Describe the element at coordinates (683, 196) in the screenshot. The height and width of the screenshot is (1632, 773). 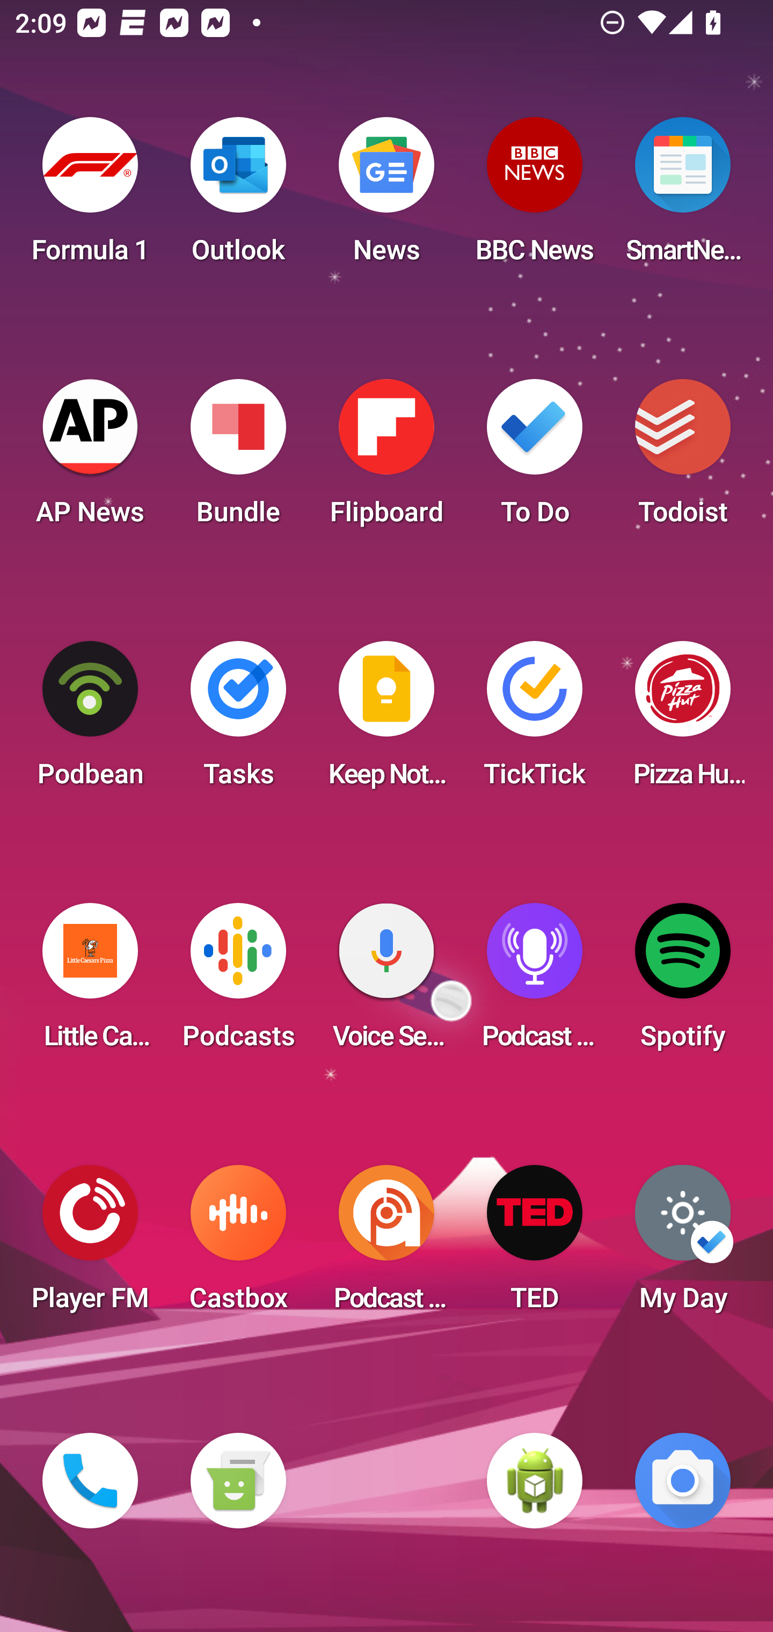
I see `SmartNews` at that location.